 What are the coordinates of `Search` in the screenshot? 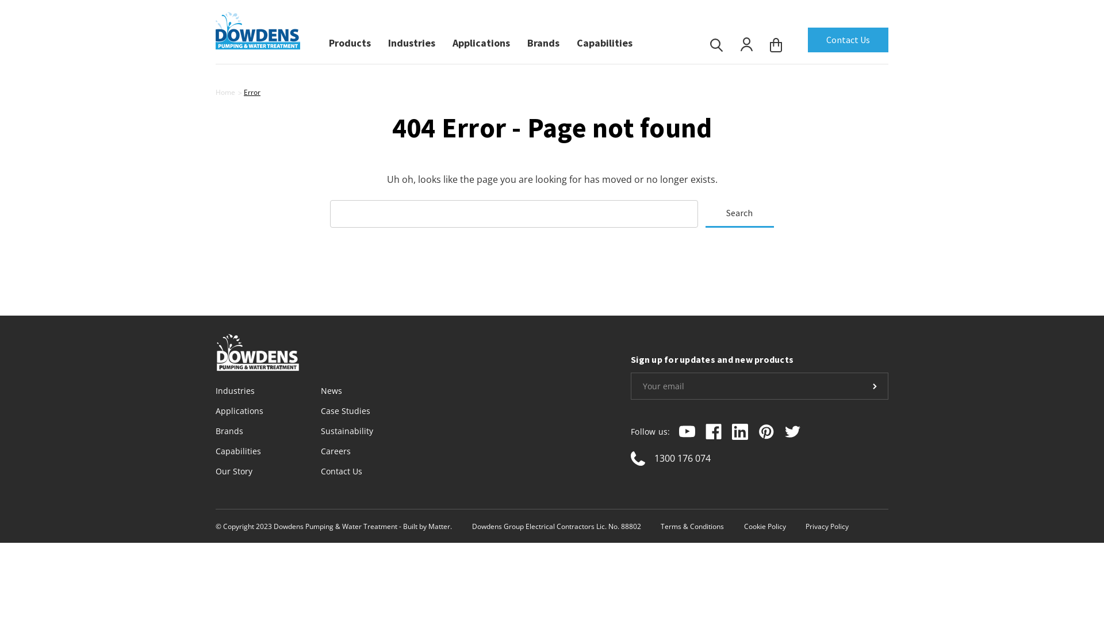 It's located at (739, 214).